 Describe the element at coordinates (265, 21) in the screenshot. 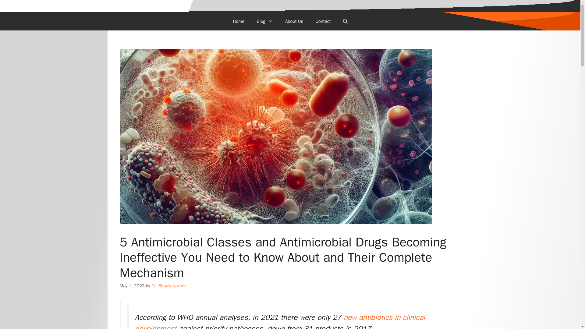

I see `Blog` at that location.